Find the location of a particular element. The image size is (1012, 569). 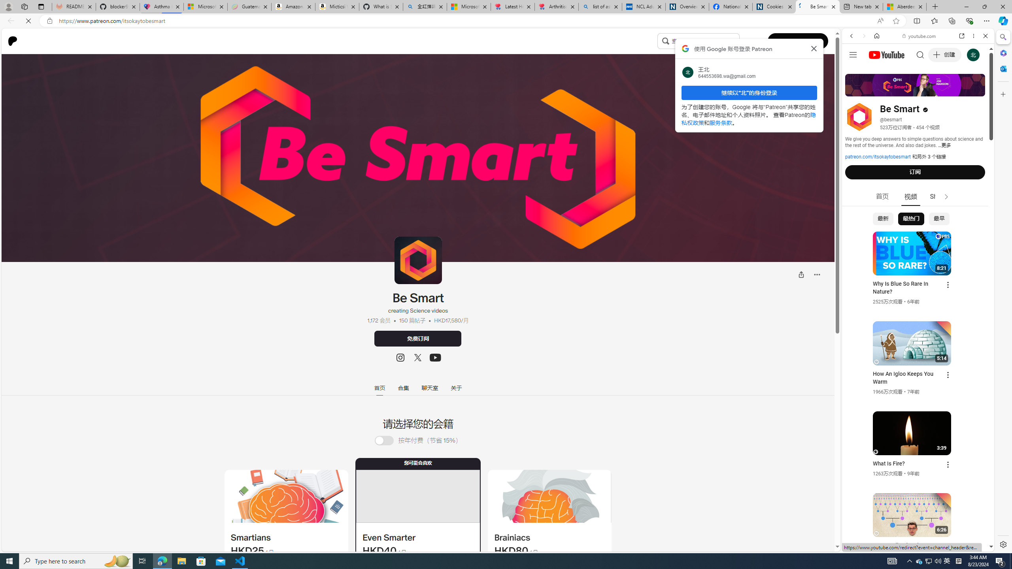

Class: sc-jrQzAO HeRcC sc-1b5vbhn-1 hqVCmM is located at coordinates (435, 358).